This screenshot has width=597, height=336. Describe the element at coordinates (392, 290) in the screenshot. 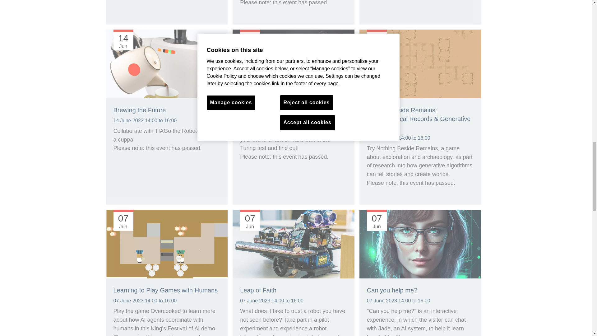

I see `Can you help me?` at that location.